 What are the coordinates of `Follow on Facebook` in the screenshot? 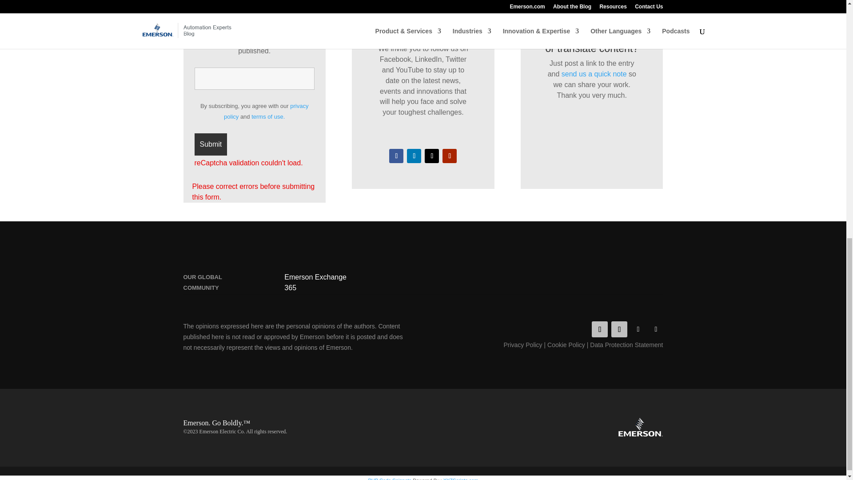 It's located at (396, 156).